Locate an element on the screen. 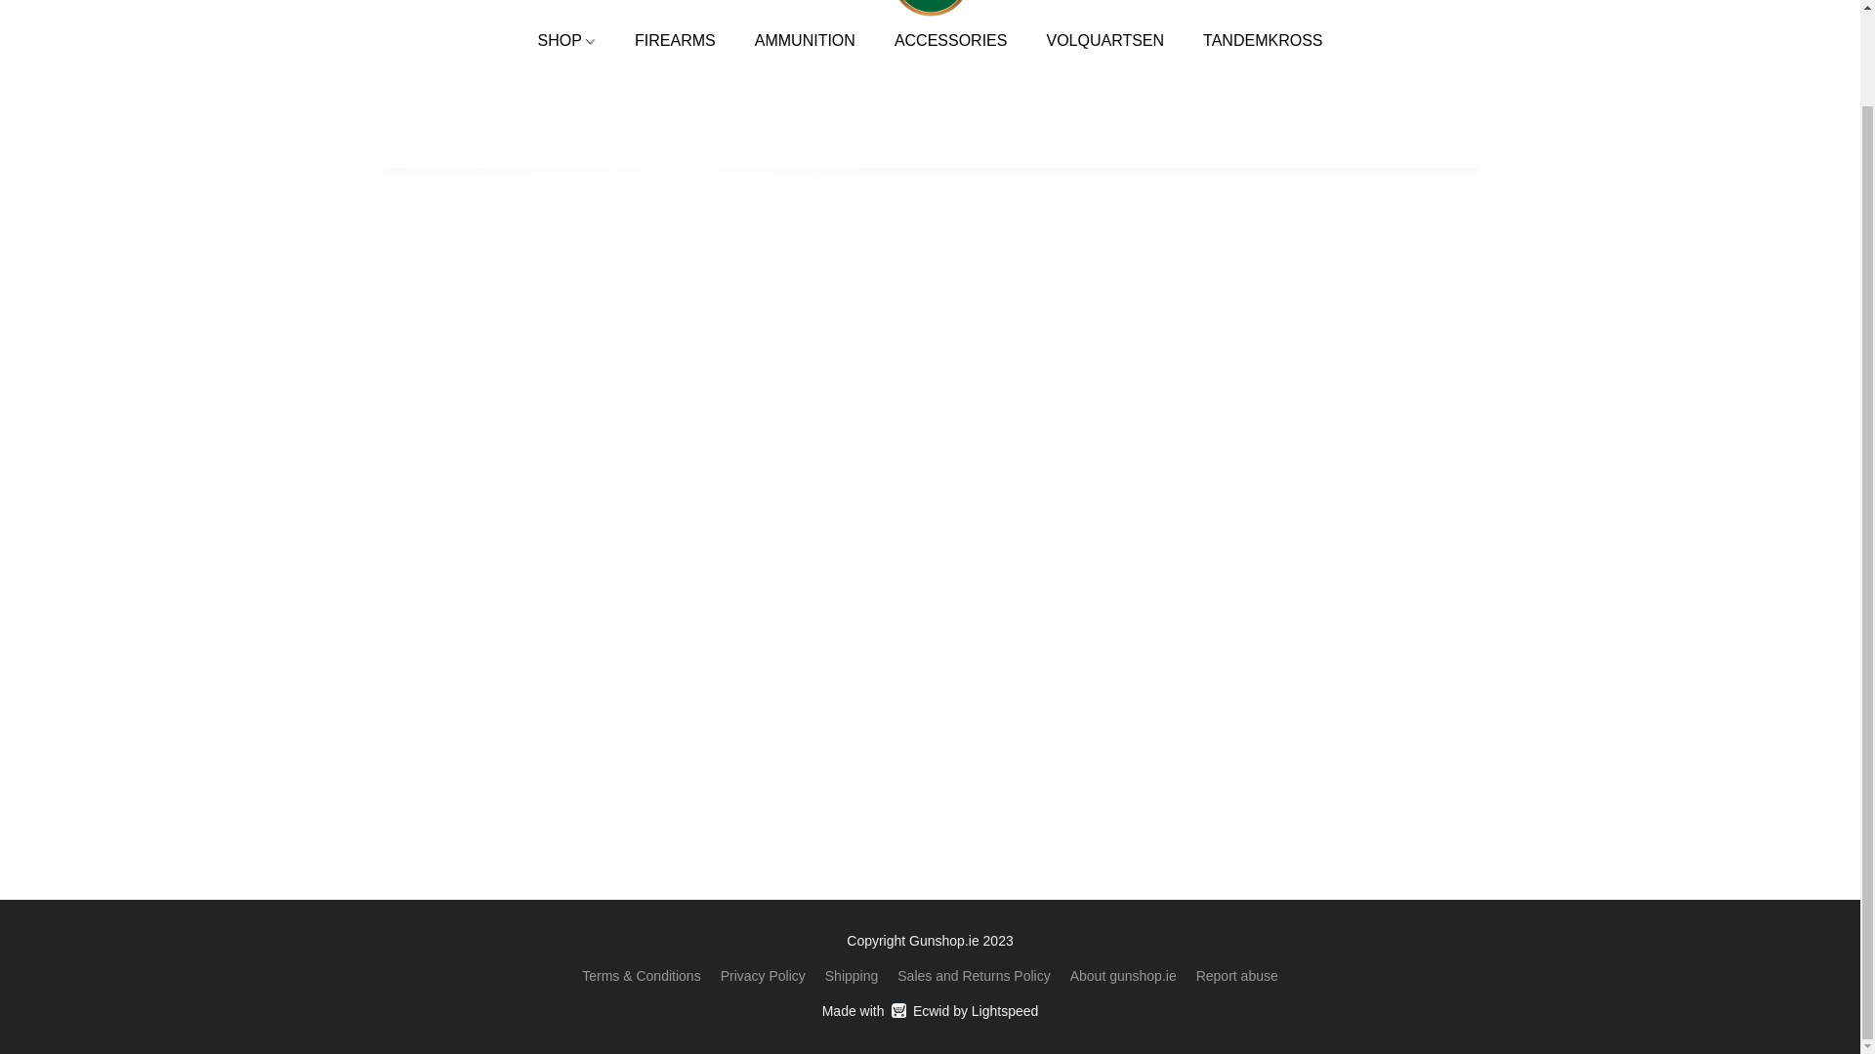 Image resolution: width=1875 pixels, height=1054 pixels. About gunshop.ie is located at coordinates (1123, 976).